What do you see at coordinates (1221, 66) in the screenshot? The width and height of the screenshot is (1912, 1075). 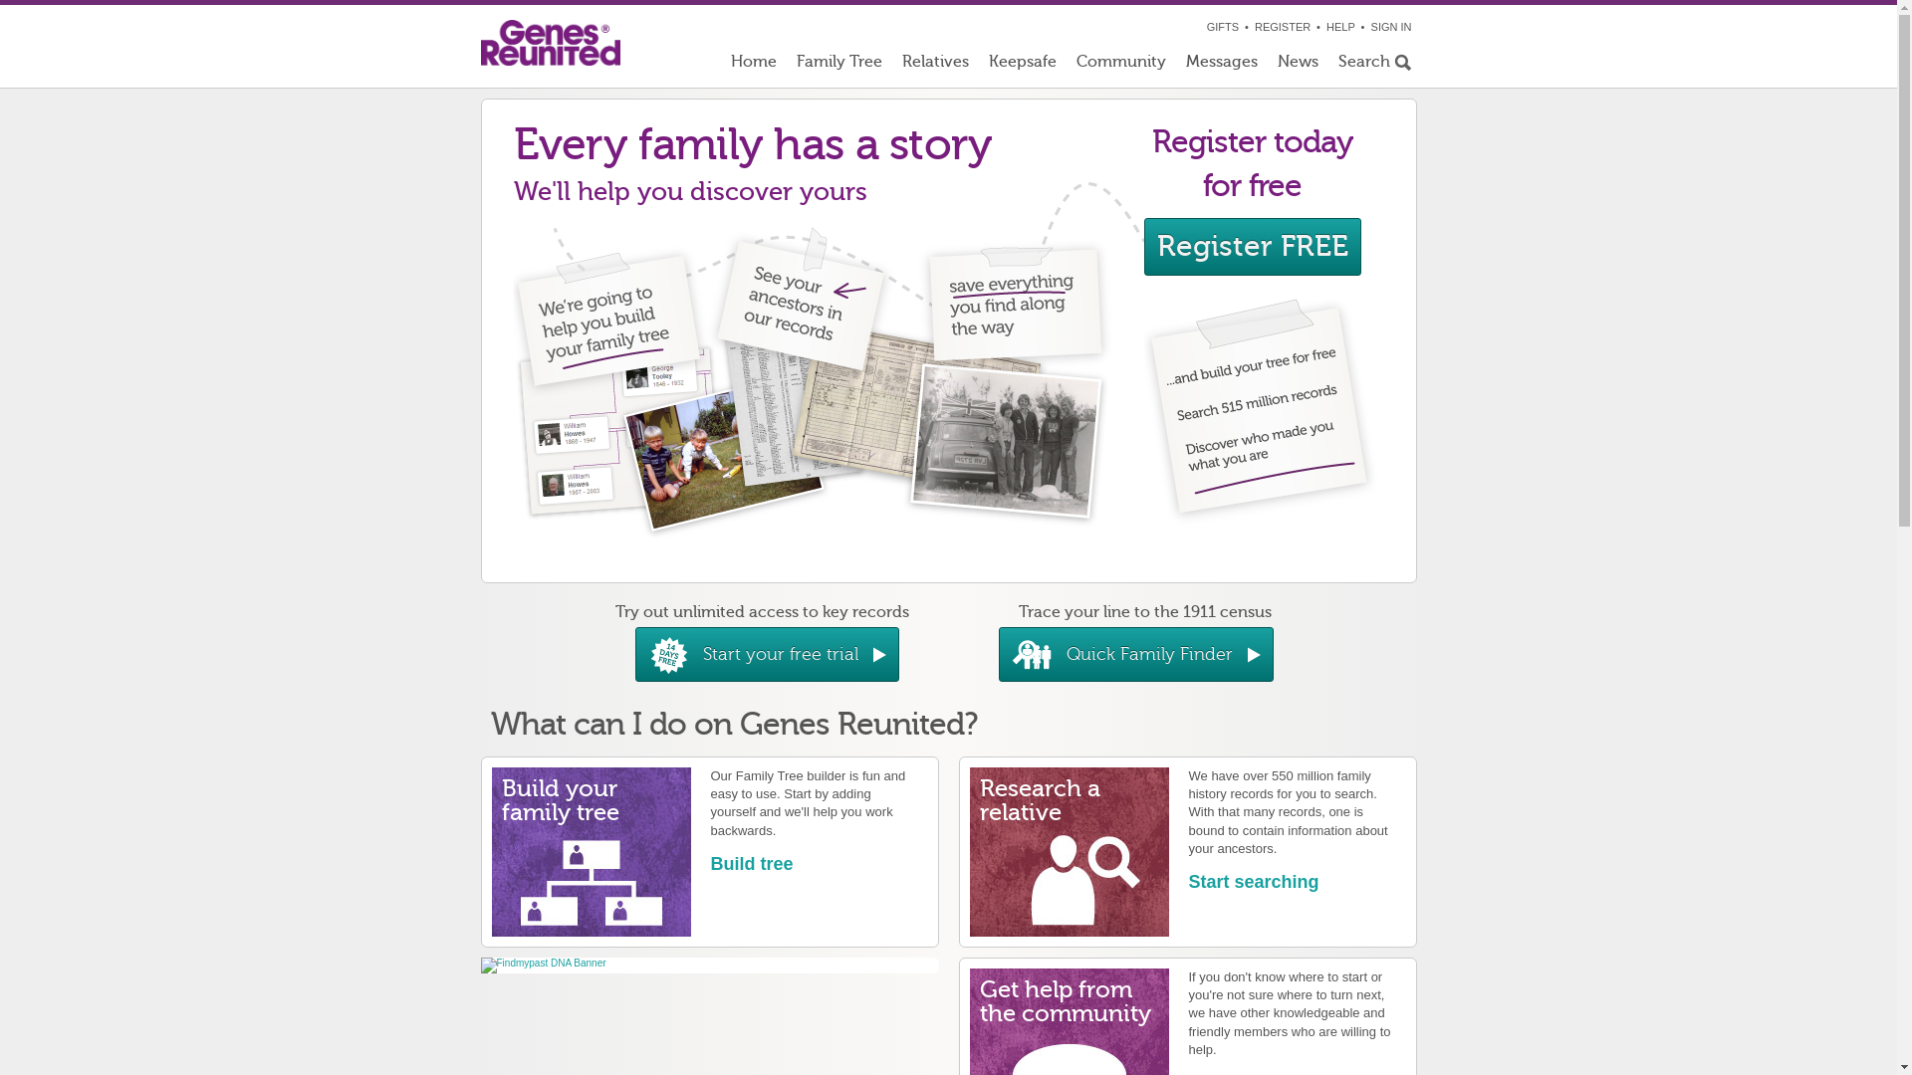 I see `Messages` at bounding box center [1221, 66].